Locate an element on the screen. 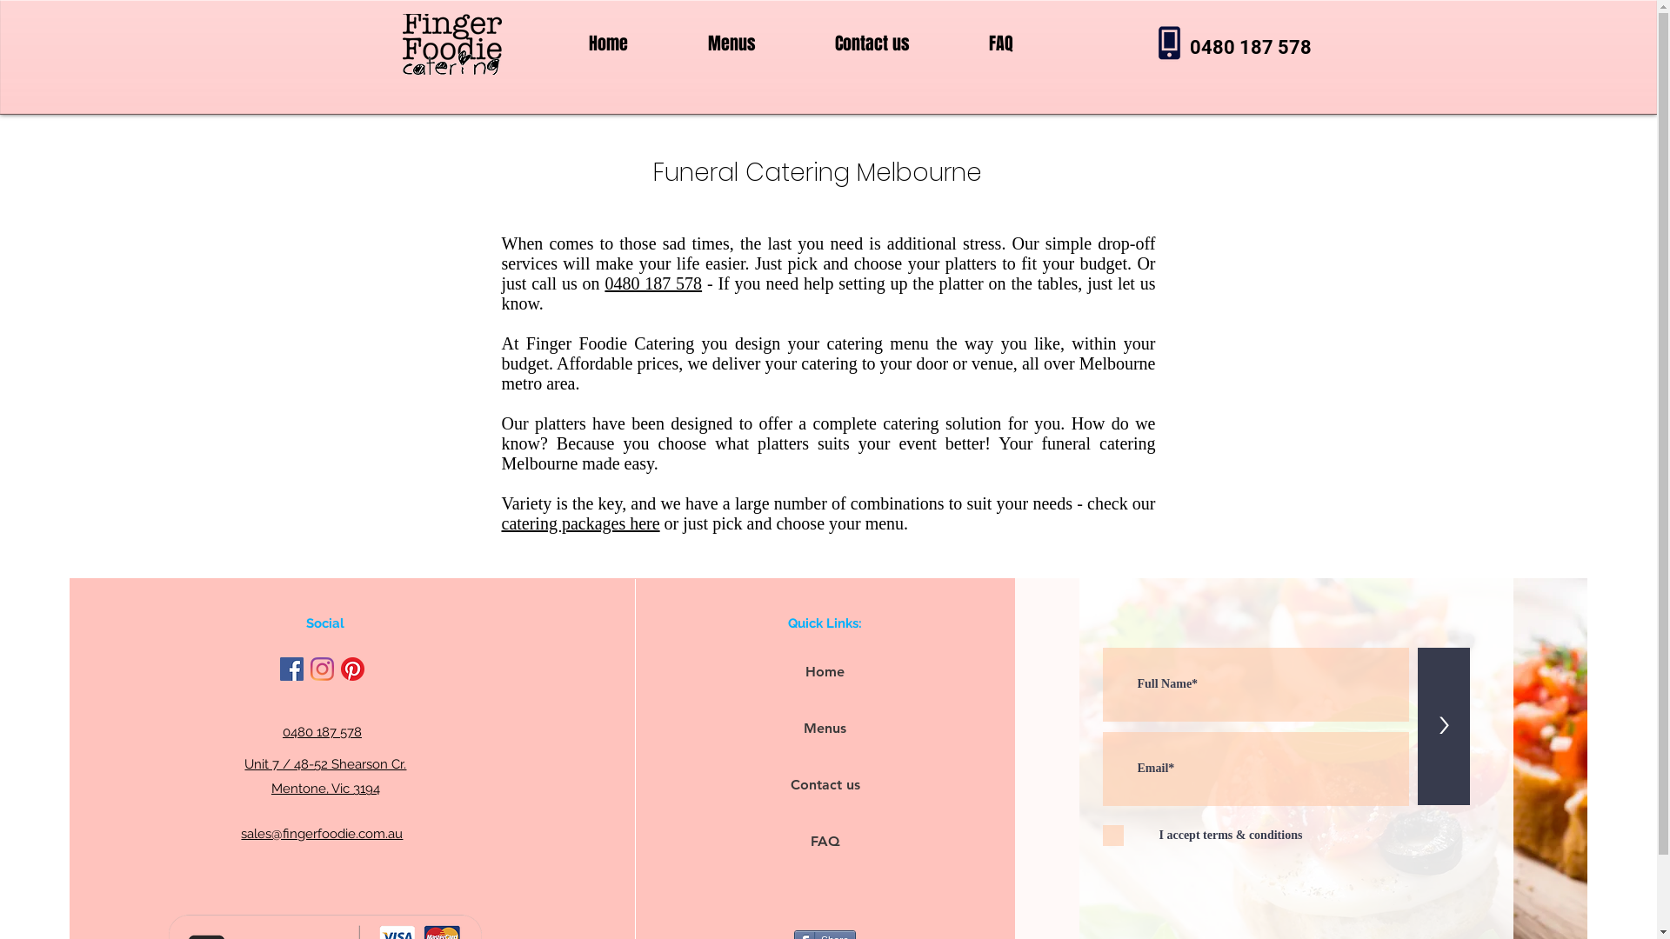 The width and height of the screenshot is (1670, 939). Unit 7 / 48-52 Shearson Cr. is located at coordinates (325, 764).